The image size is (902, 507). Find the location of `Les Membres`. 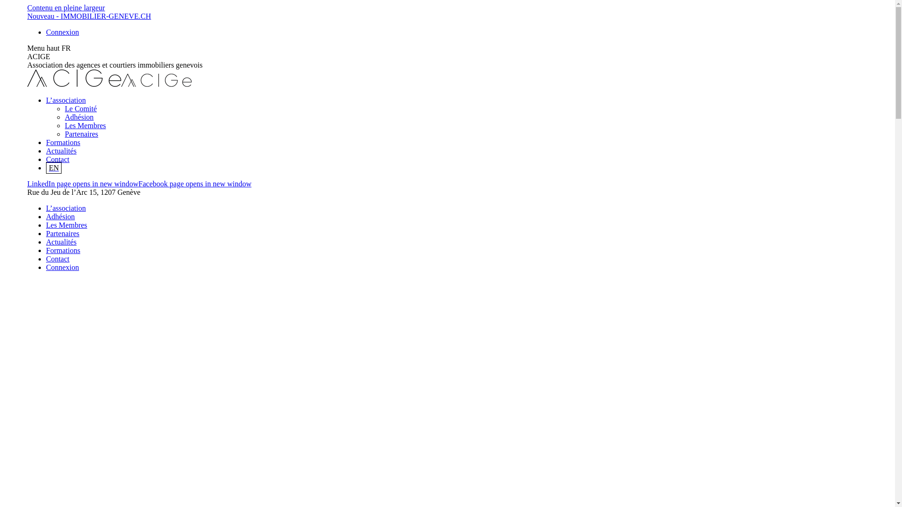

Les Membres is located at coordinates (86, 126).